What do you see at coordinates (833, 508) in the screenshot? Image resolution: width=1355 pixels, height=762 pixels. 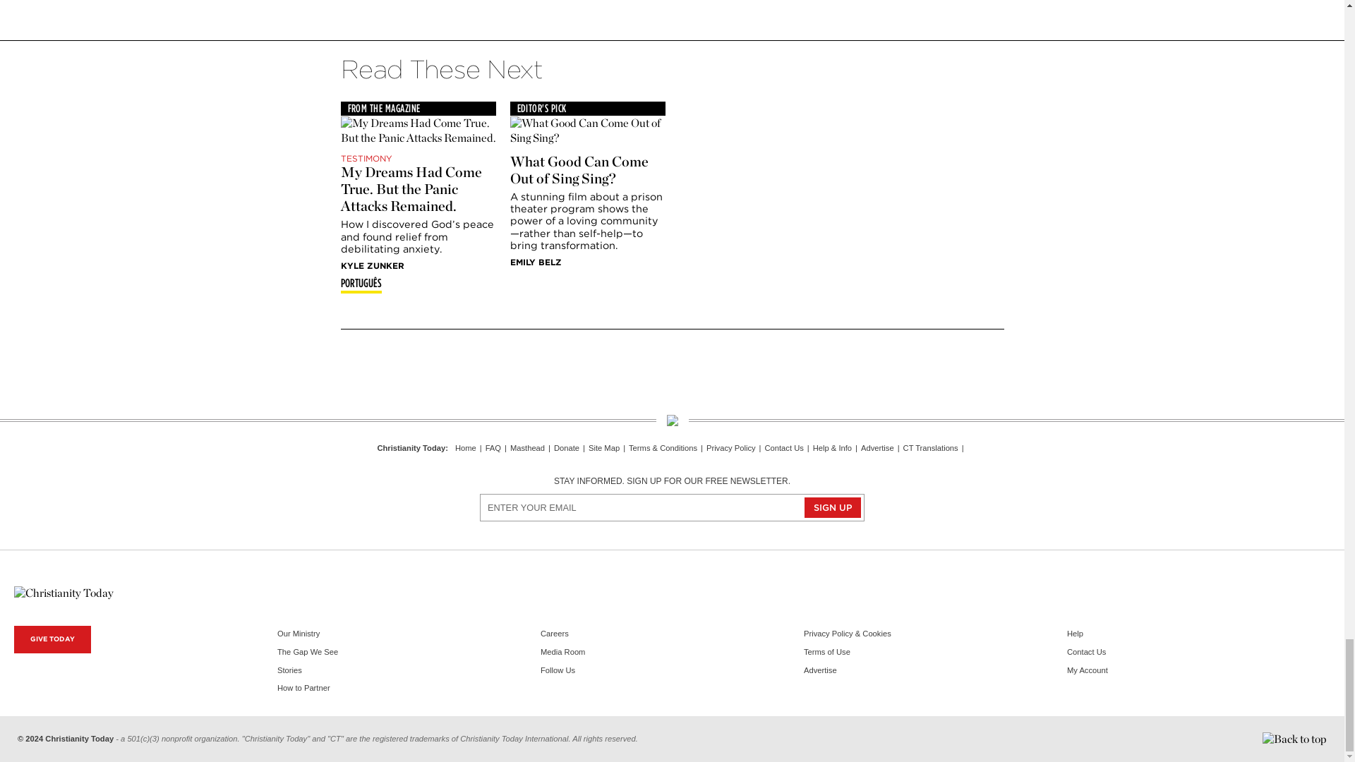 I see `Sign Up` at bounding box center [833, 508].